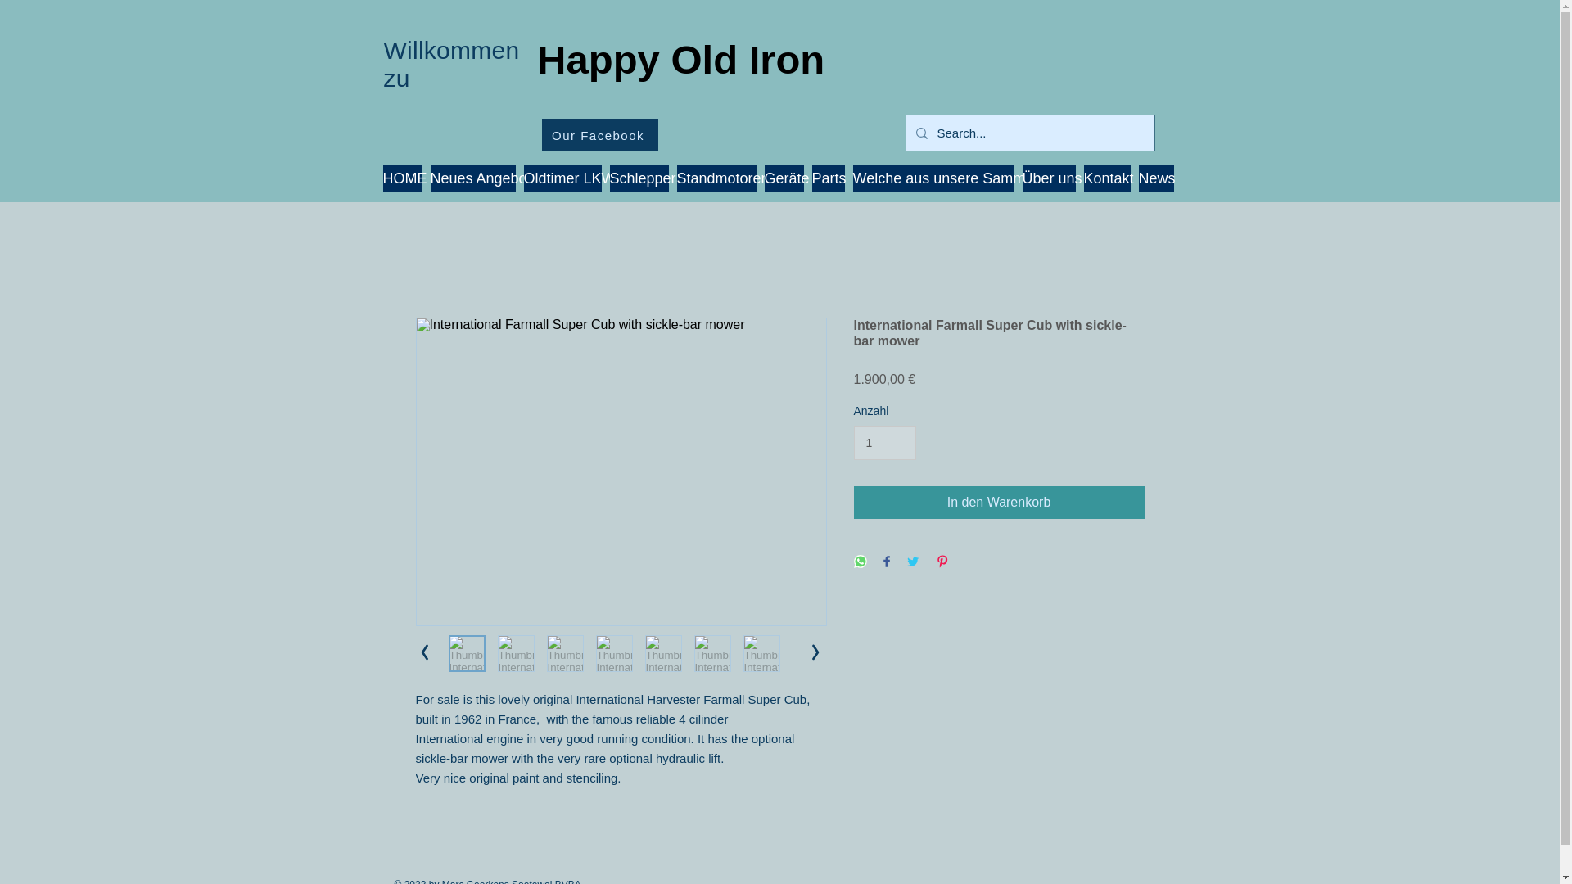 This screenshot has height=884, width=1572. What do you see at coordinates (884, 442) in the screenshot?
I see `1` at bounding box center [884, 442].